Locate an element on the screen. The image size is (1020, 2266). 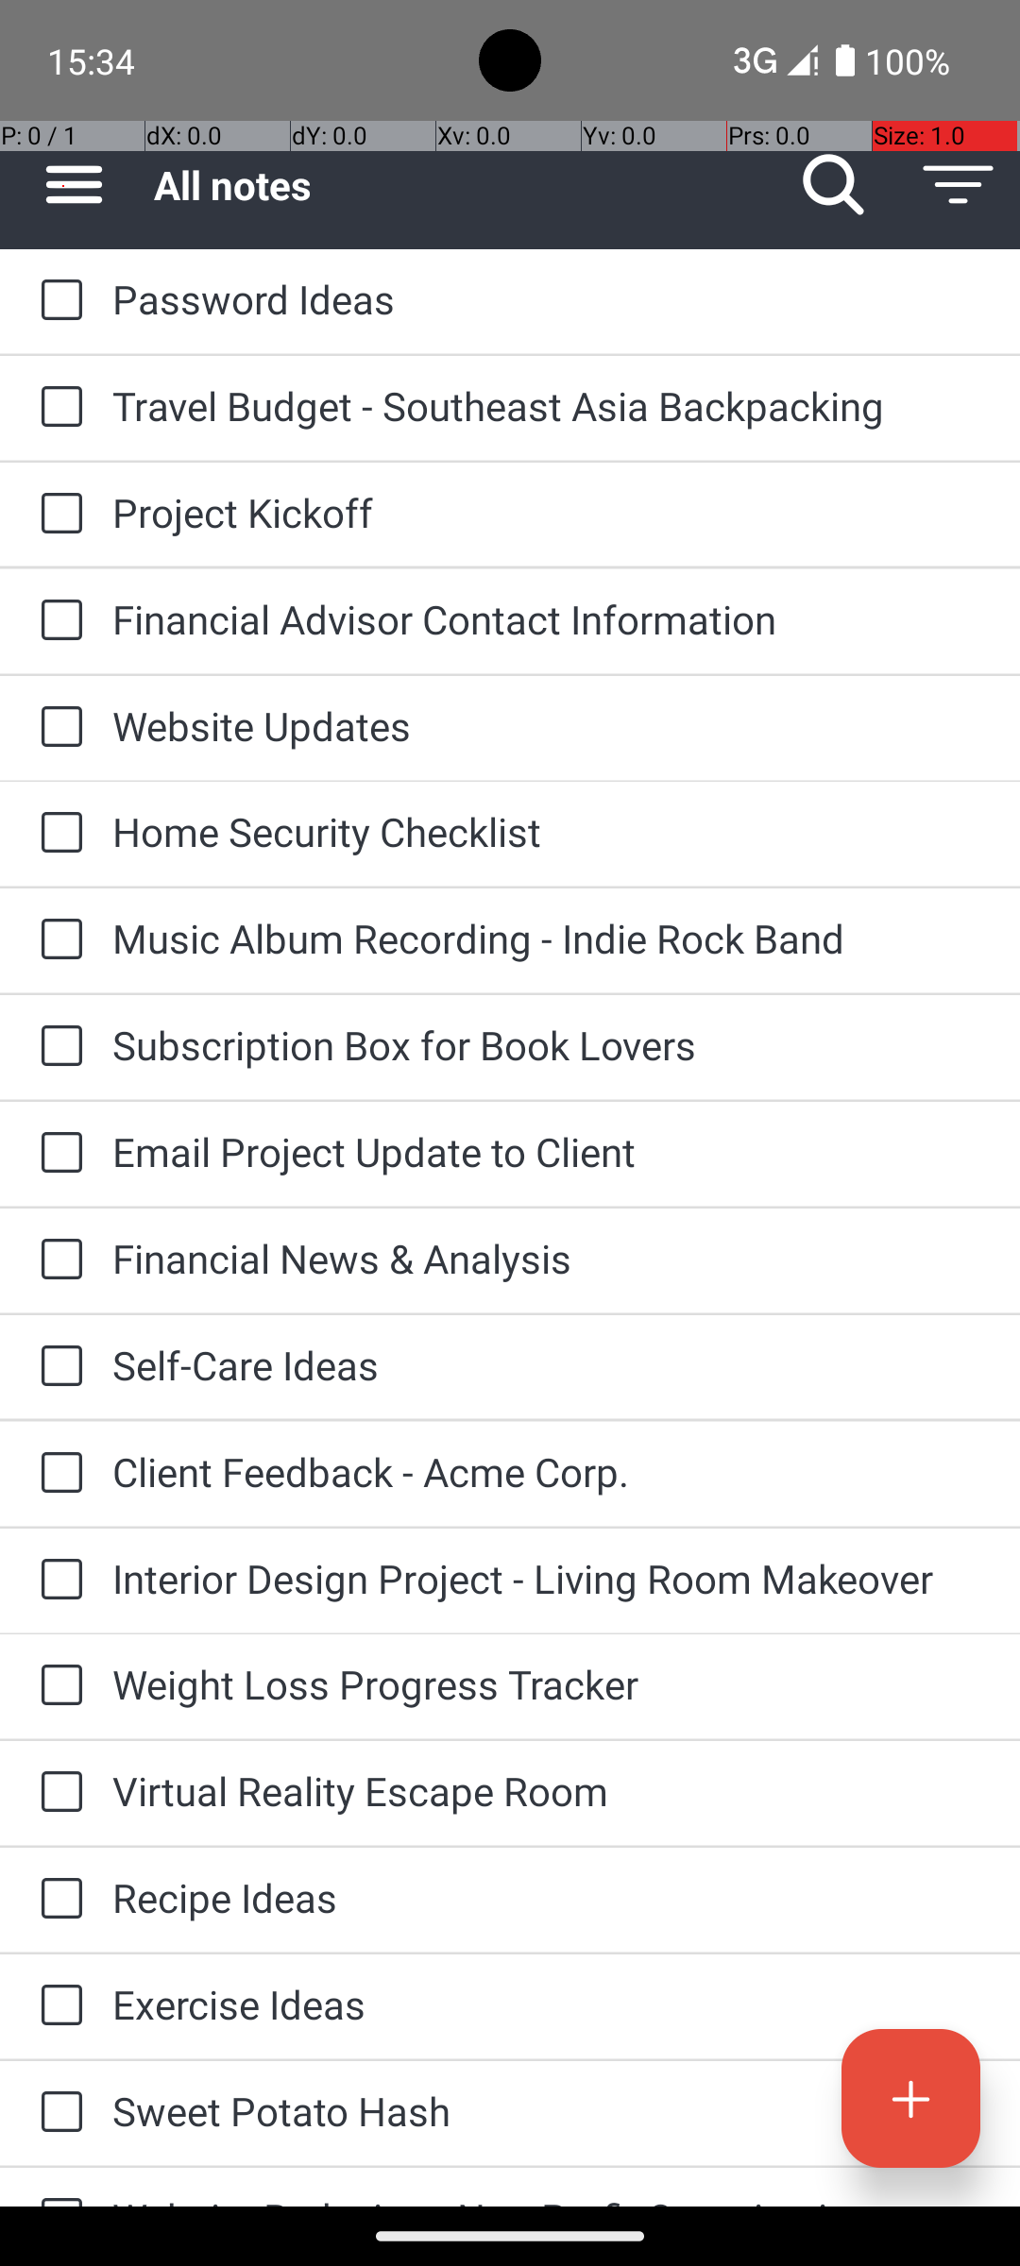
Travel Budget - Southeast Asia Backpacking is located at coordinates (548, 406).